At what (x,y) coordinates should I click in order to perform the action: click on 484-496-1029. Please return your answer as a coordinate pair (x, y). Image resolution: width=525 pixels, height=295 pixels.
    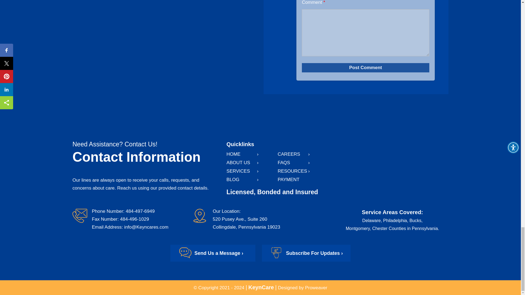
    Looking at the image, I should click on (135, 219).